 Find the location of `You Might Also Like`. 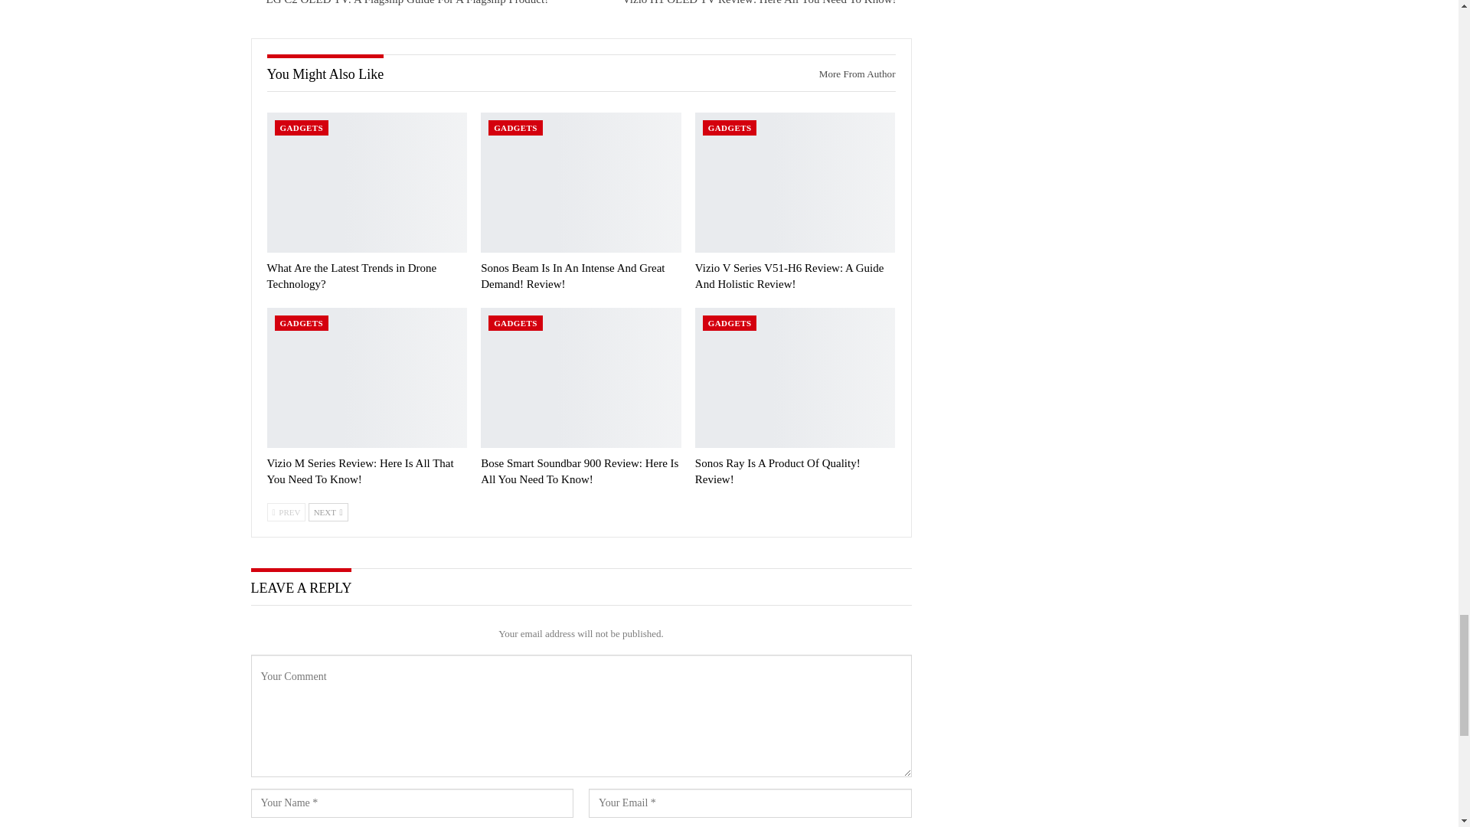

You Might Also Like is located at coordinates (325, 74).